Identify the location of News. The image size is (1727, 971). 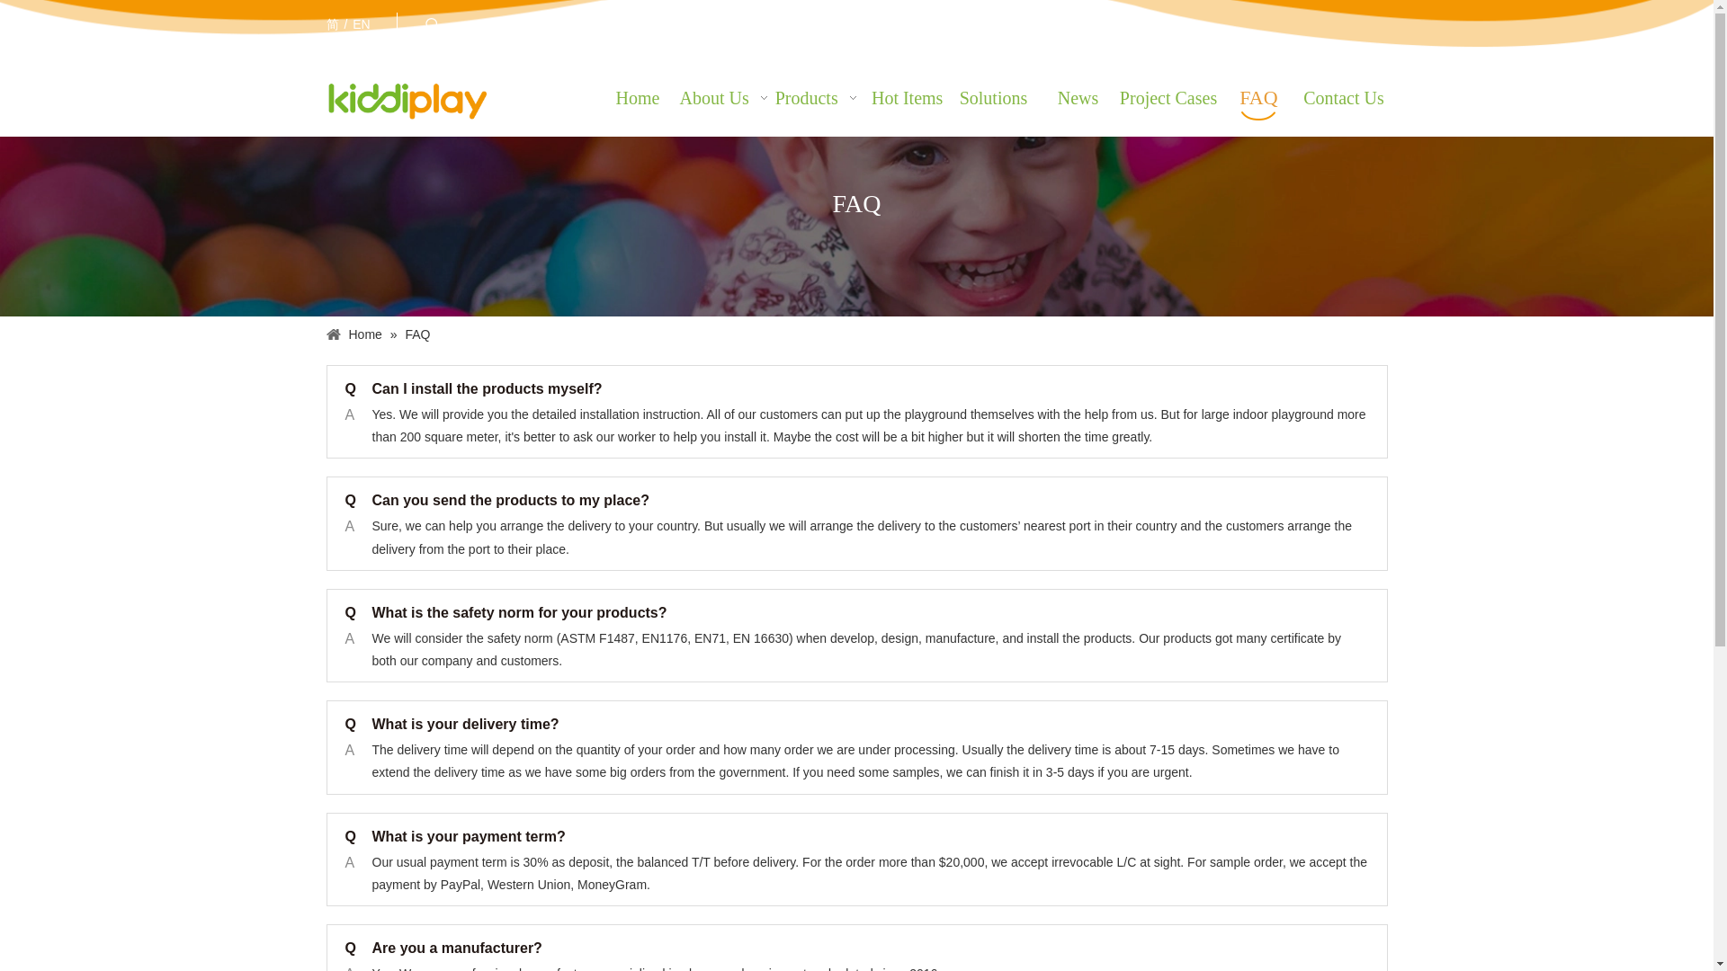
(1078, 97).